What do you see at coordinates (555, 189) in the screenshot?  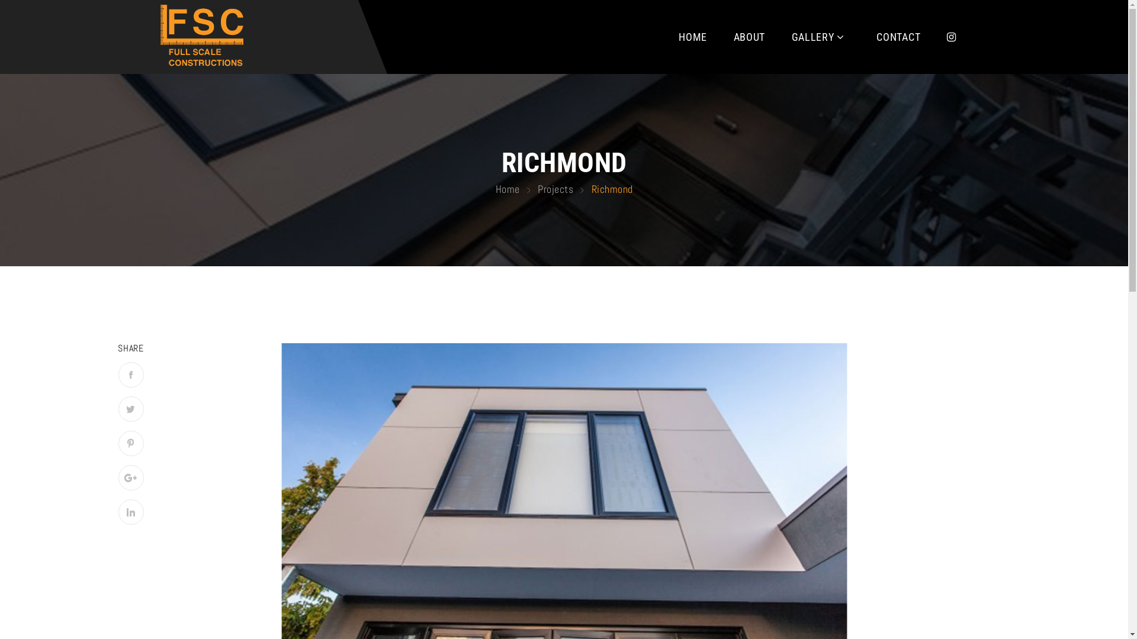 I see `Projects` at bounding box center [555, 189].